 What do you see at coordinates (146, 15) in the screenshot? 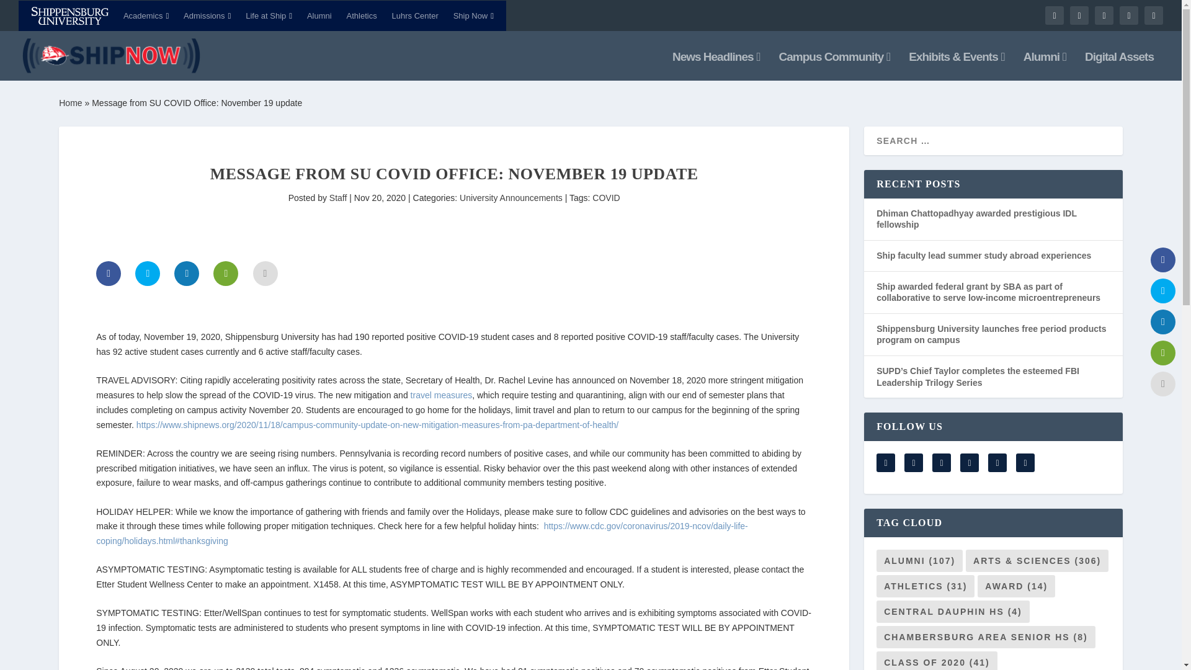
I see `Academics` at bounding box center [146, 15].